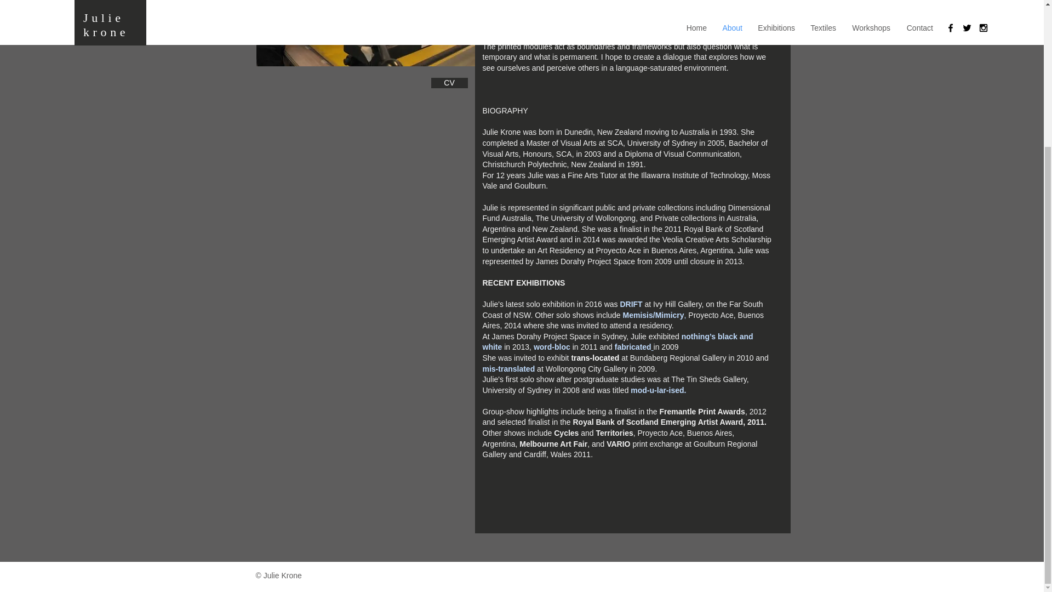 This screenshot has height=592, width=1052. Describe the element at coordinates (448, 82) in the screenshot. I see `CV` at that location.